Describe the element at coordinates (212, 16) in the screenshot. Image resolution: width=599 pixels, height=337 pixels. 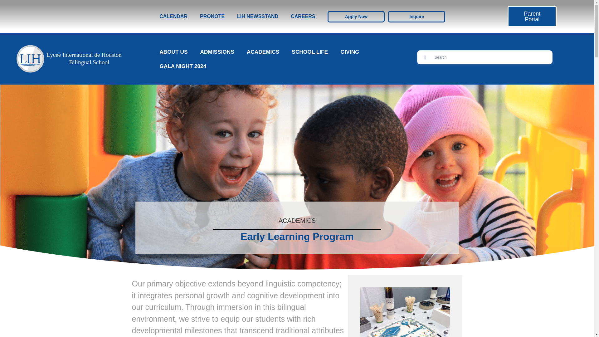
I see `PRONOTE` at that location.